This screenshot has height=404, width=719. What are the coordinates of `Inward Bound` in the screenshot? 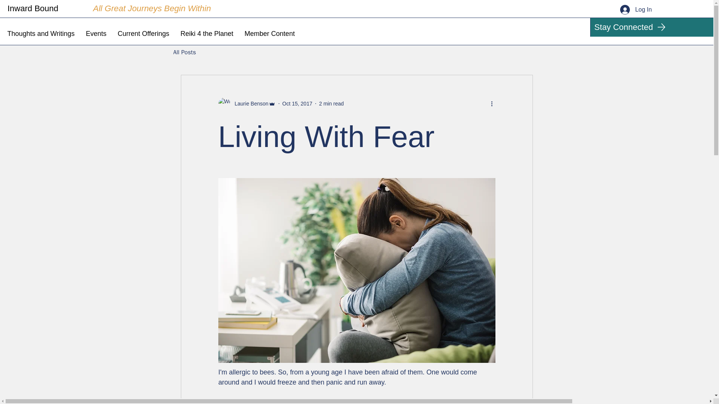 It's located at (33, 8).